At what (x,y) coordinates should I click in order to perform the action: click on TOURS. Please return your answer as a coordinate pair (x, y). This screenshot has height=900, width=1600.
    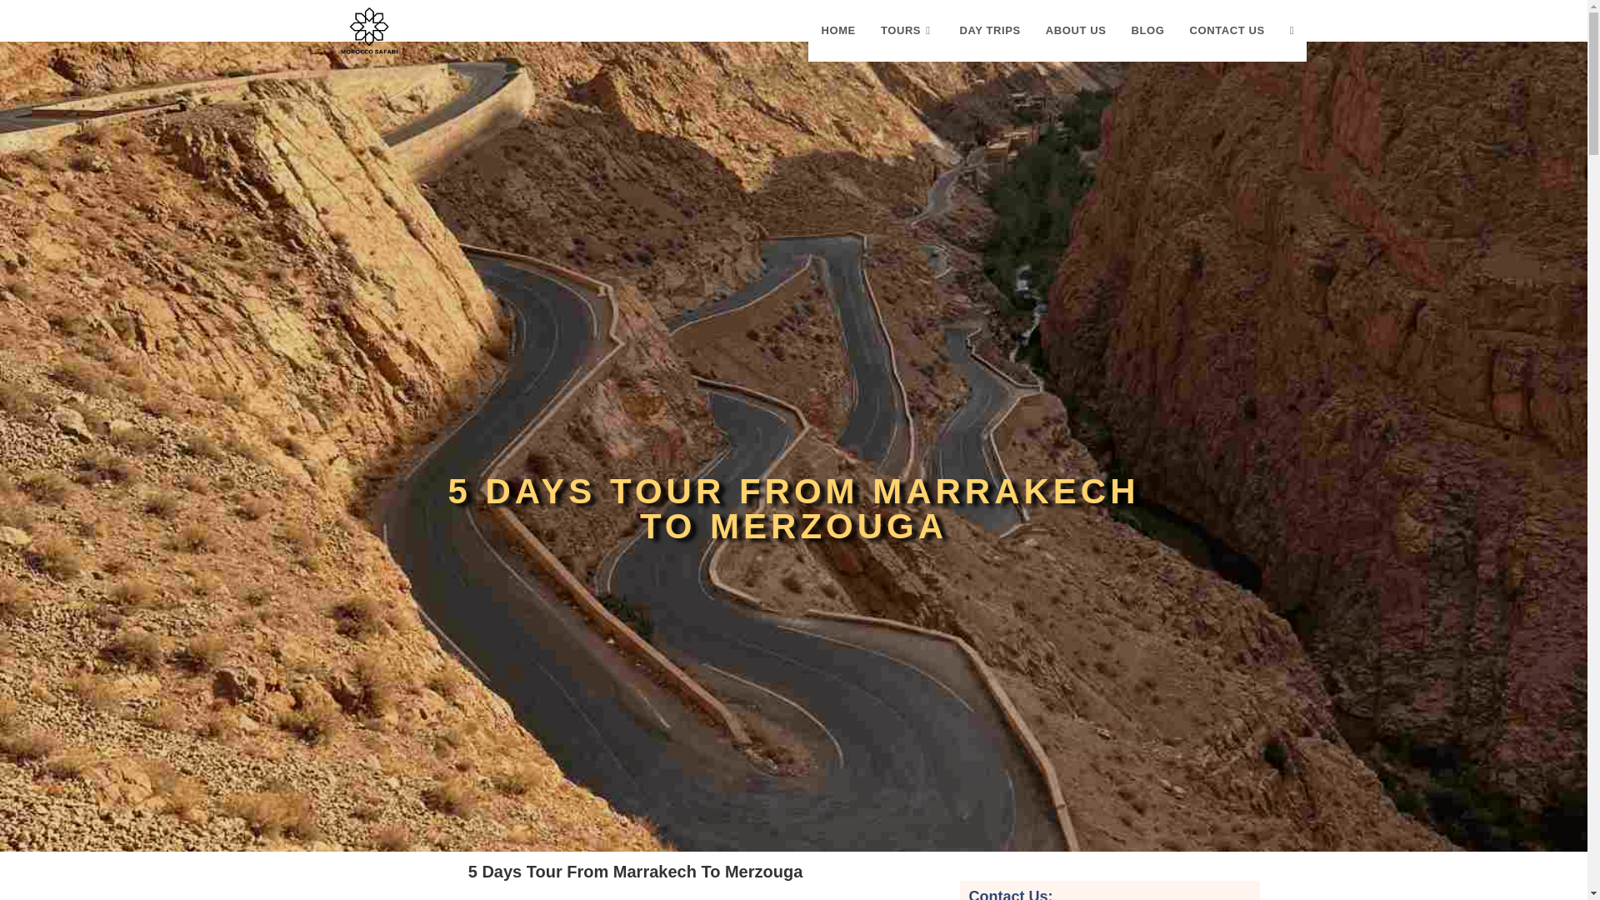
    Looking at the image, I should click on (907, 31).